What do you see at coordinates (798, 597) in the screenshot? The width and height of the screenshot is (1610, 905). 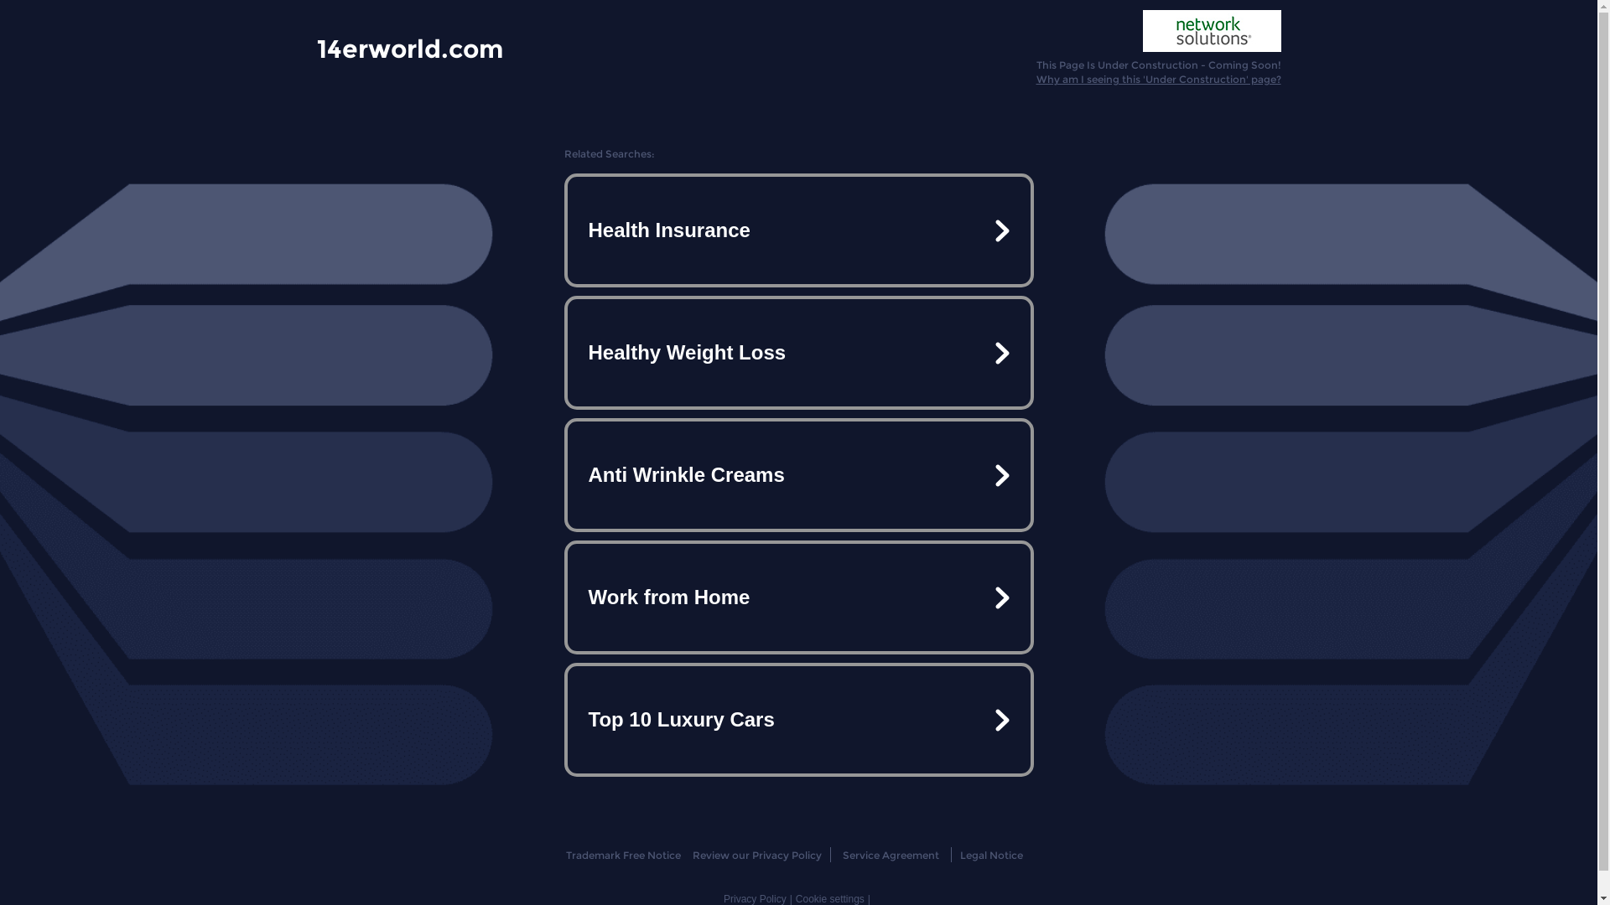 I see `Work from Home` at bounding box center [798, 597].